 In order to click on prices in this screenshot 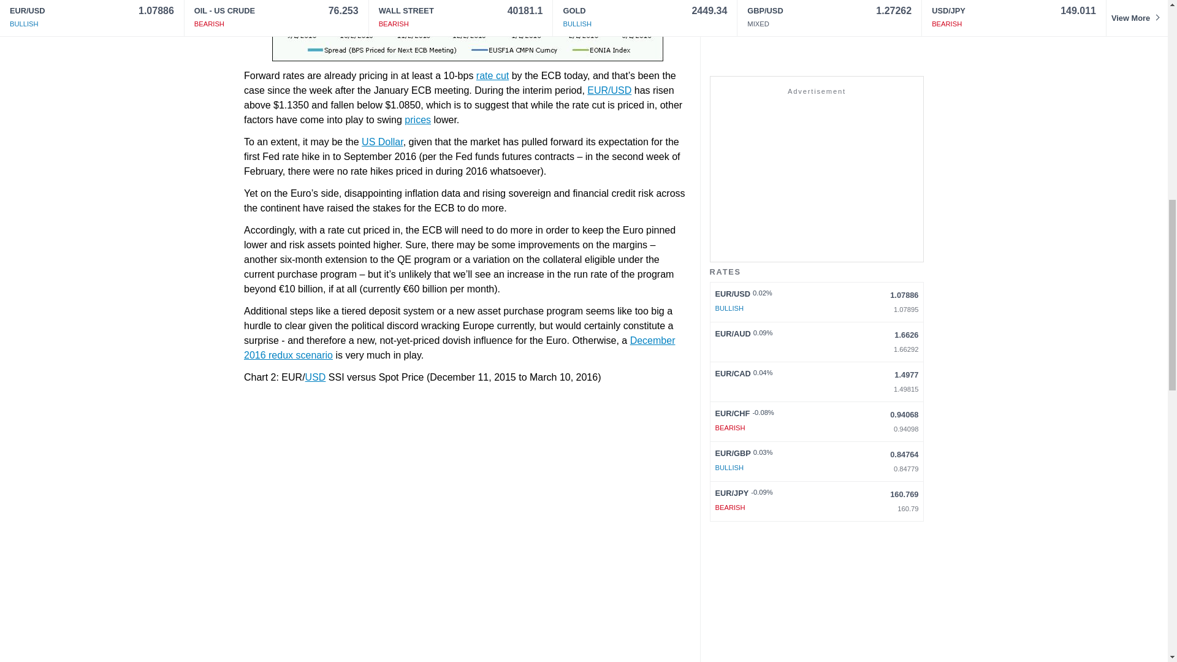, I will do `click(417, 120)`.